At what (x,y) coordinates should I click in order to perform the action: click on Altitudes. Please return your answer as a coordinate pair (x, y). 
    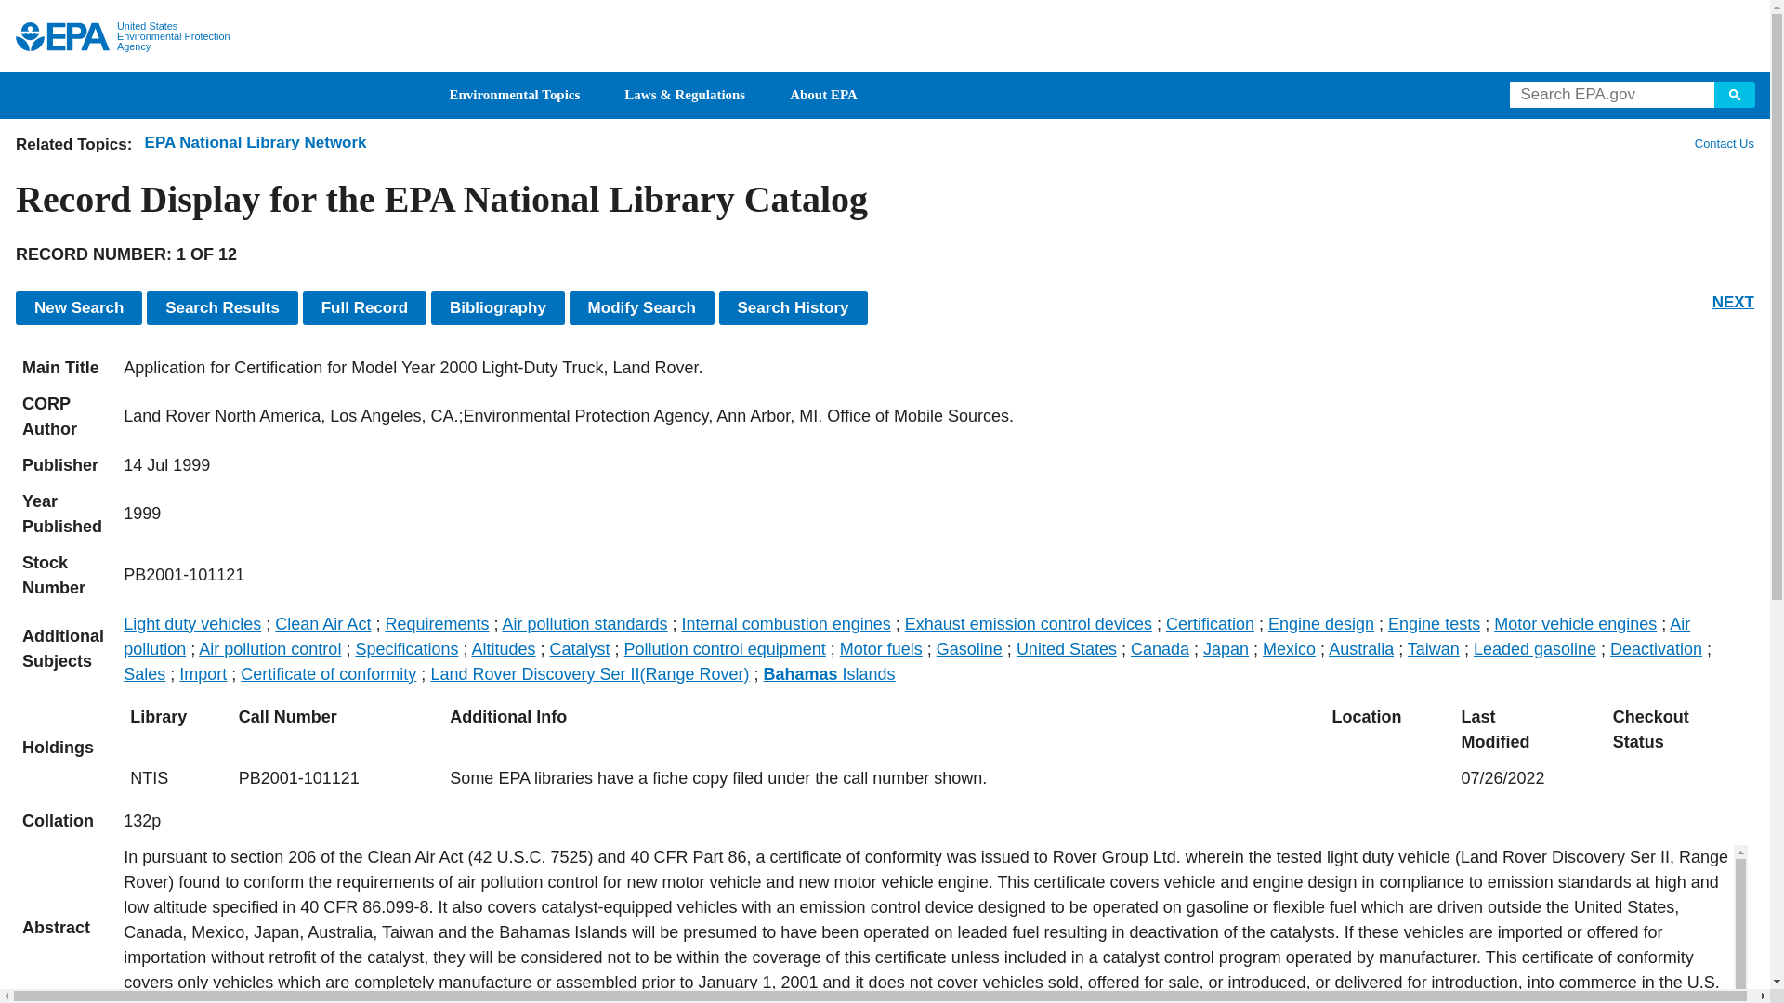
    Looking at the image, I should click on (503, 648).